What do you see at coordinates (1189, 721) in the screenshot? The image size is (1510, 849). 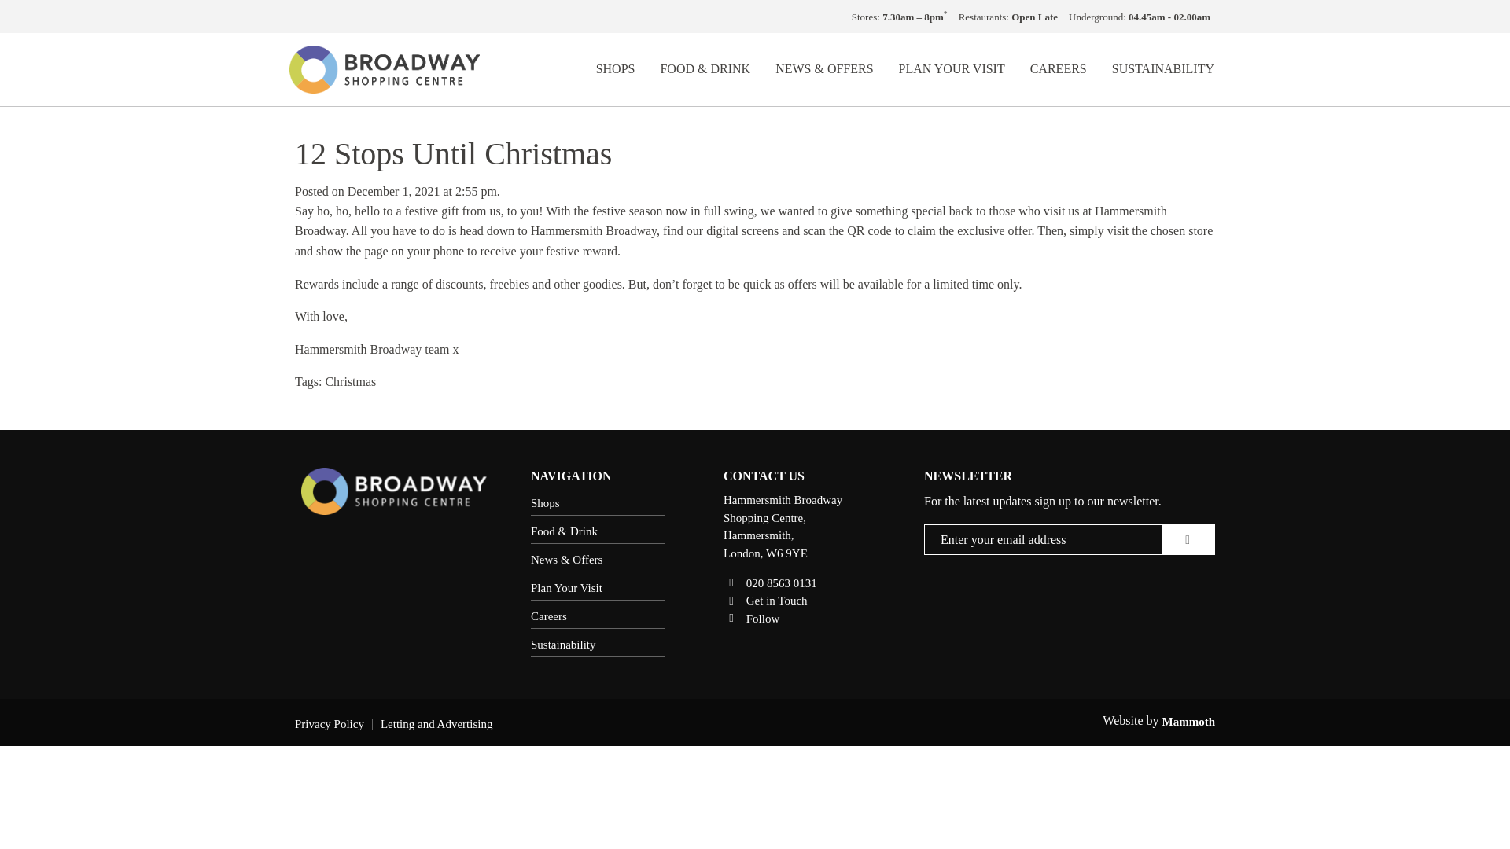 I see `Mammoth` at bounding box center [1189, 721].